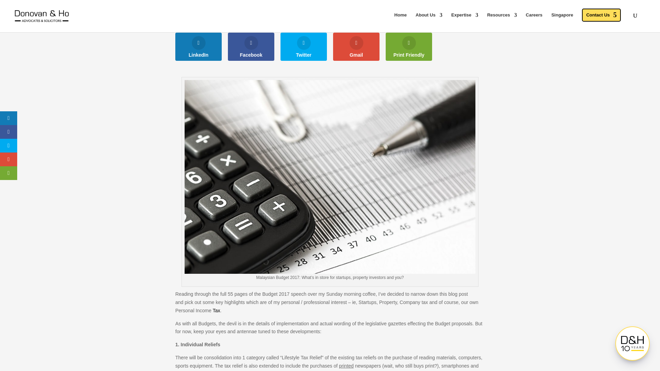 This screenshot has height=371, width=660. Describe the element at coordinates (199, 47) in the screenshot. I see `LinkedIn` at that location.